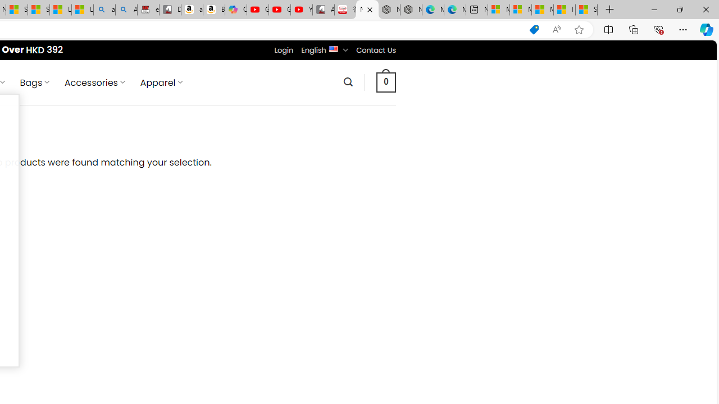 This screenshot has height=404, width=719. I want to click on I Gained 20 Pounds of Muscle in 30 Days! | Watch, so click(564, 10).